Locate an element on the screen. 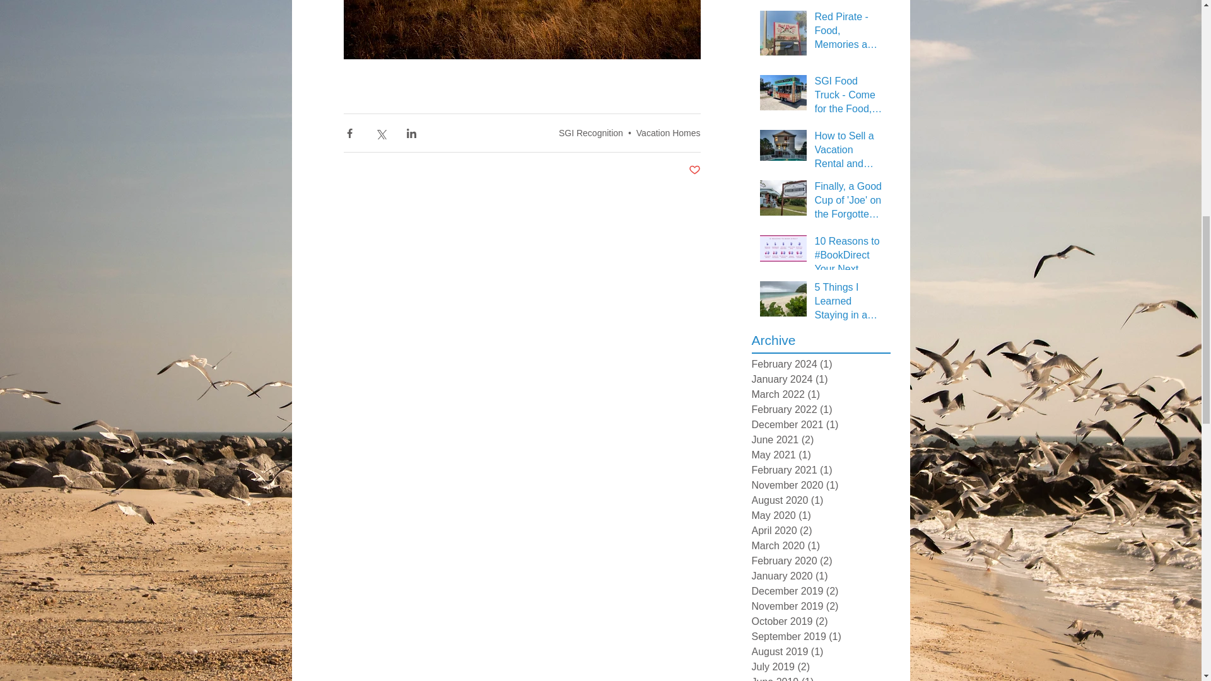  Finally, a Good Cup of 'Joe' on the Forgotten Coast! is located at coordinates (849, 203).